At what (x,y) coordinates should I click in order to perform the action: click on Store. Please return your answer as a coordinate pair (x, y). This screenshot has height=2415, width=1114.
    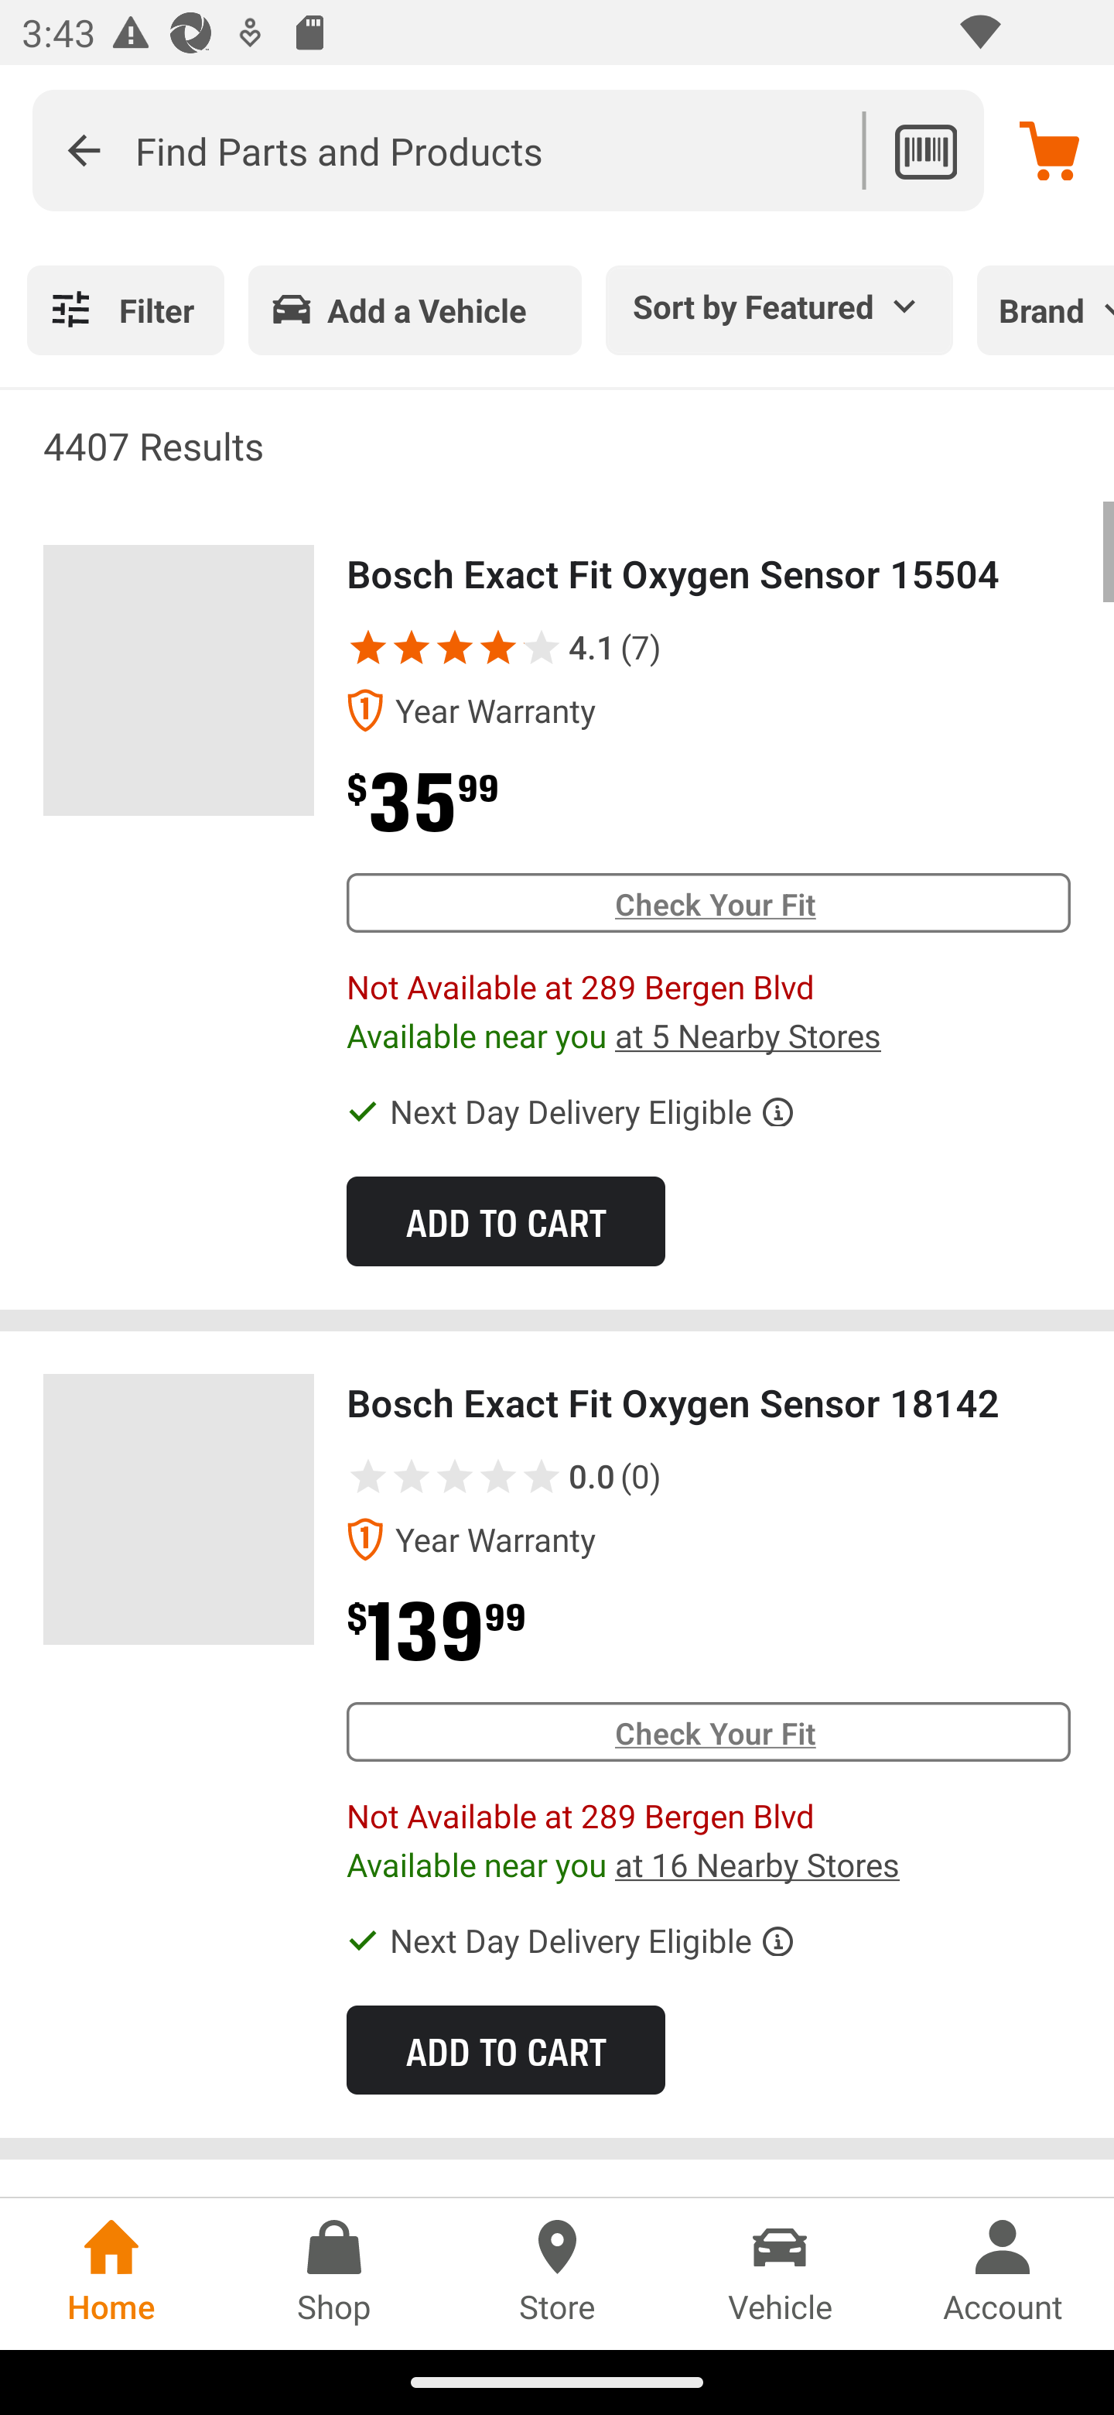
    Looking at the image, I should click on (557, 2273).